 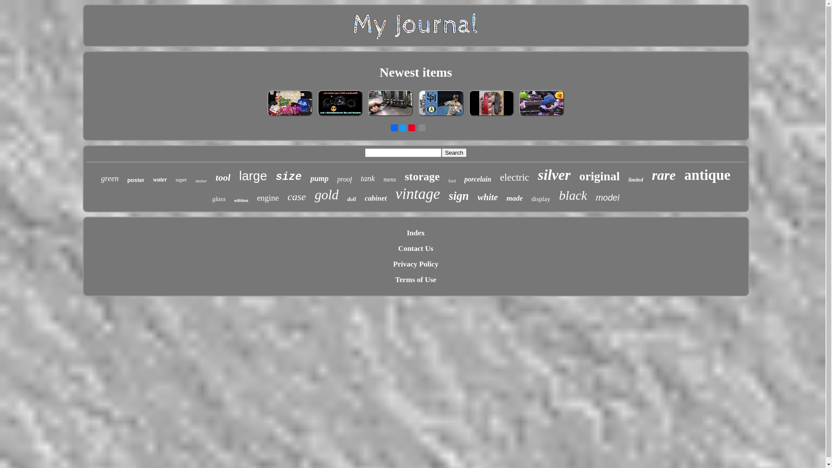 What do you see at coordinates (416, 249) in the screenshot?
I see `Contact Us` at bounding box center [416, 249].